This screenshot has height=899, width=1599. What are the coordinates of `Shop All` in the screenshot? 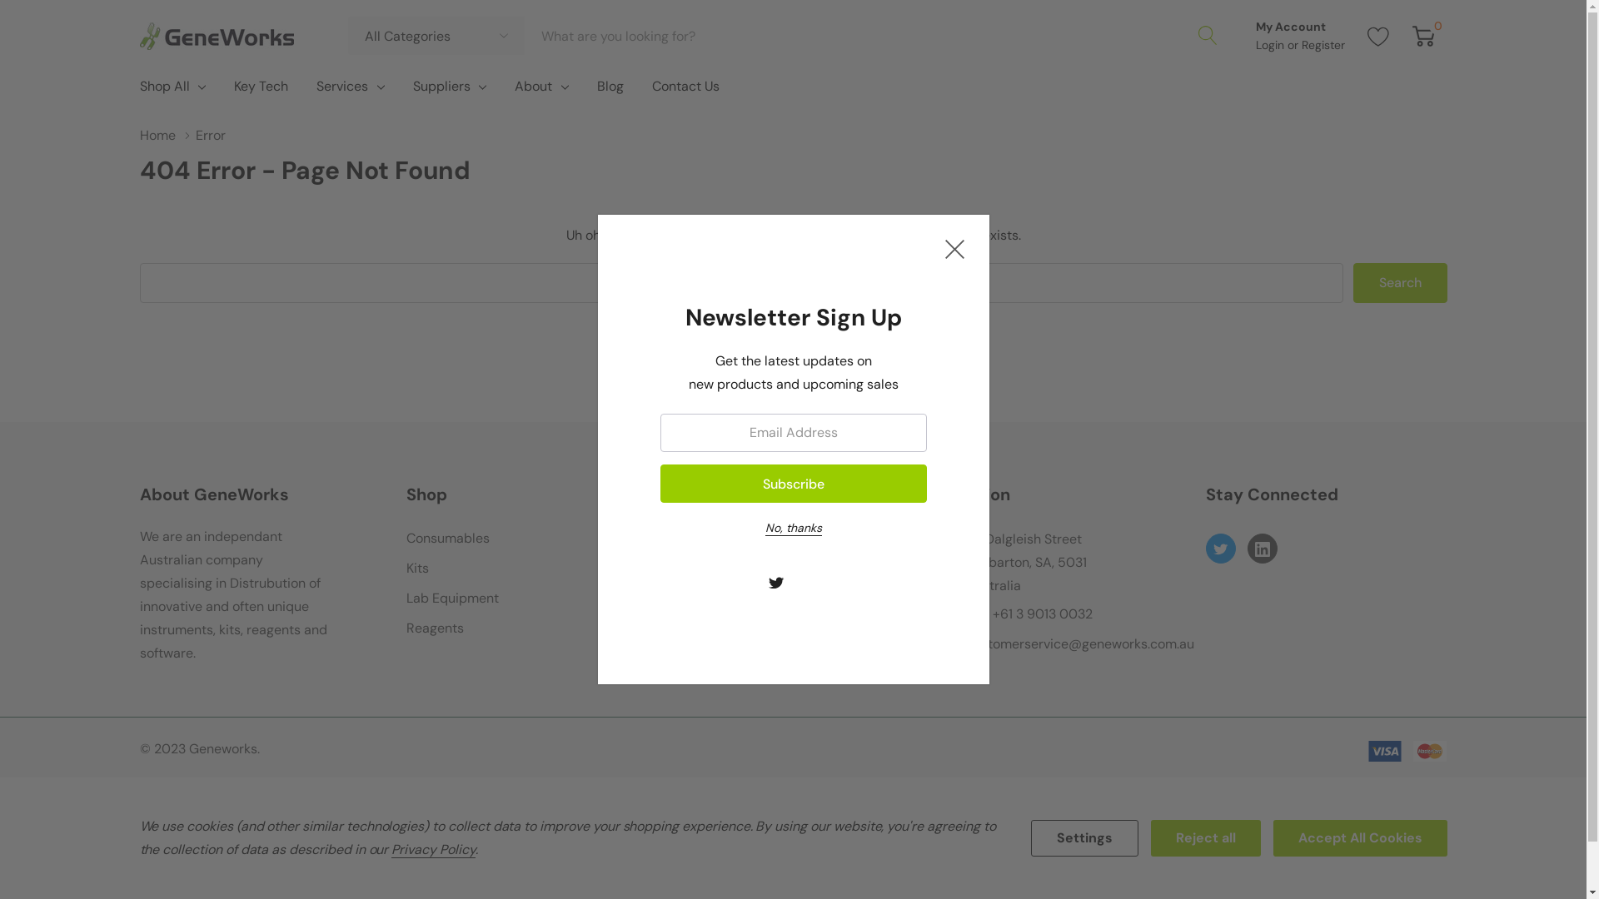 It's located at (165, 87).